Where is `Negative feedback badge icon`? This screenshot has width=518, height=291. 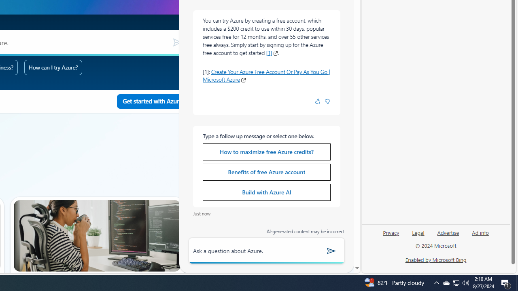 Negative feedback badge icon is located at coordinates (327, 101).